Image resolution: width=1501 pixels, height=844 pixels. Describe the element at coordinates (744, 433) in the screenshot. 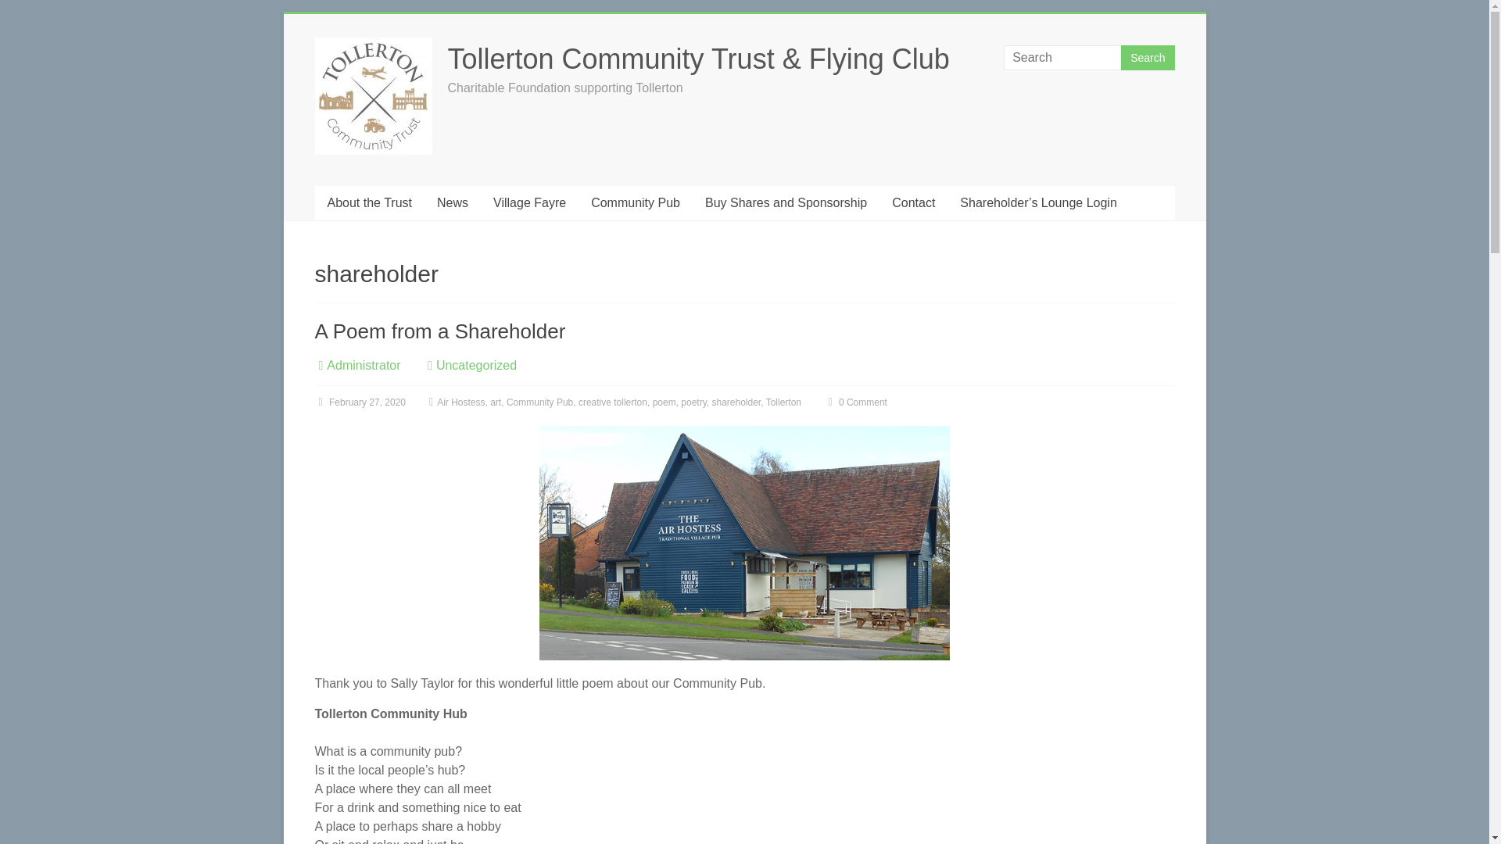

I see `A Poem from a Shareholder` at that location.